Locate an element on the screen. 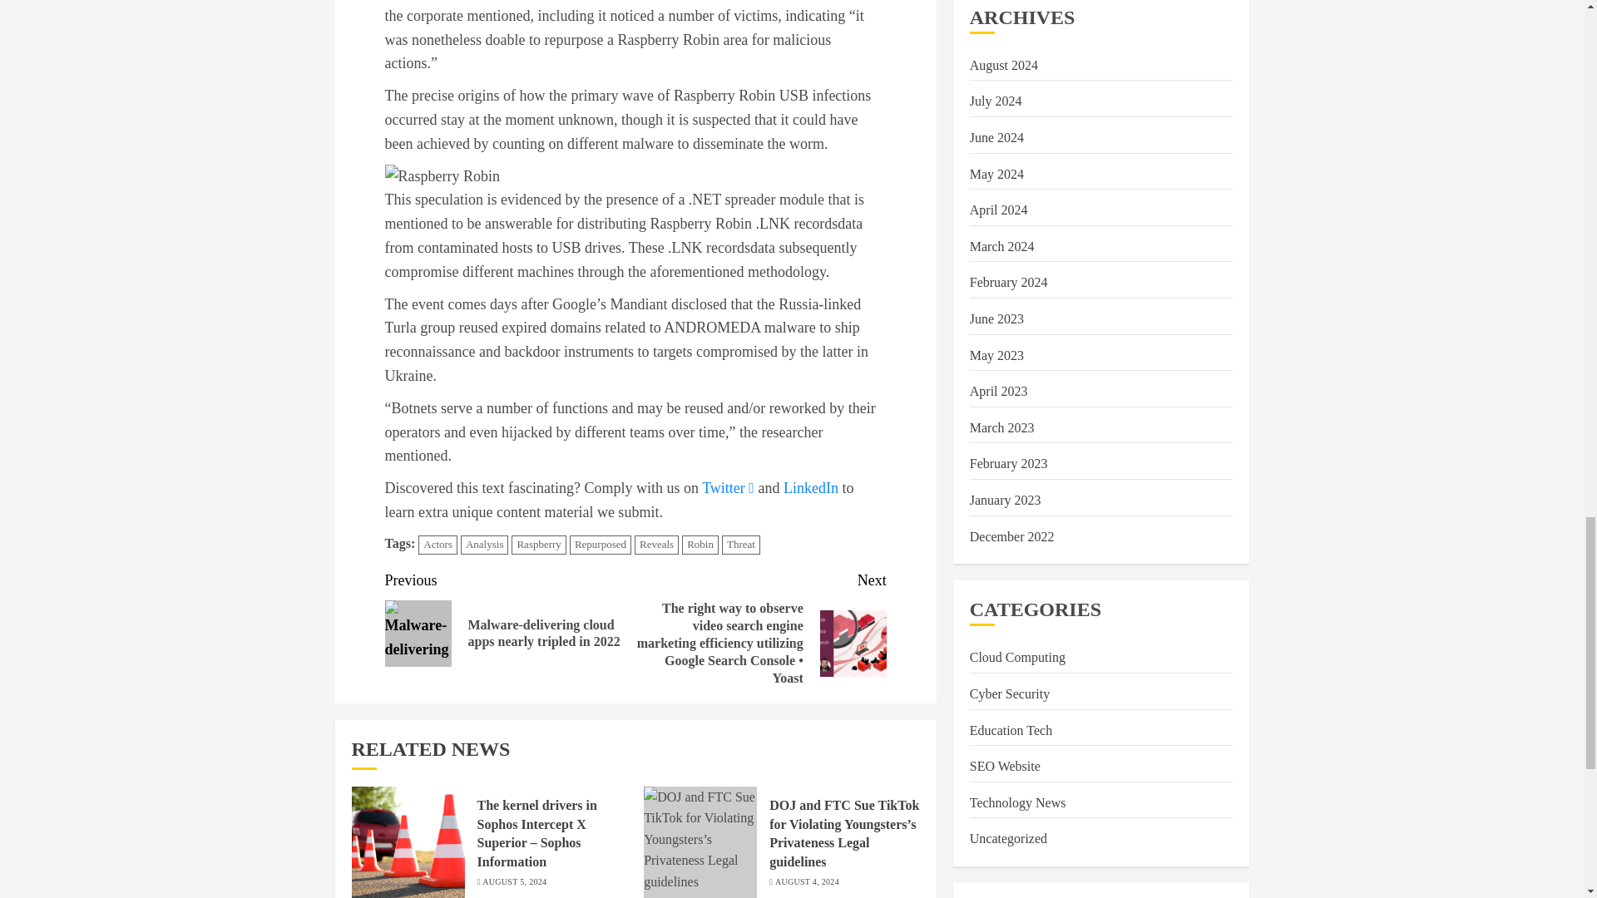 The height and width of the screenshot is (898, 1597). LinkedIn is located at coordinates (811, 487).